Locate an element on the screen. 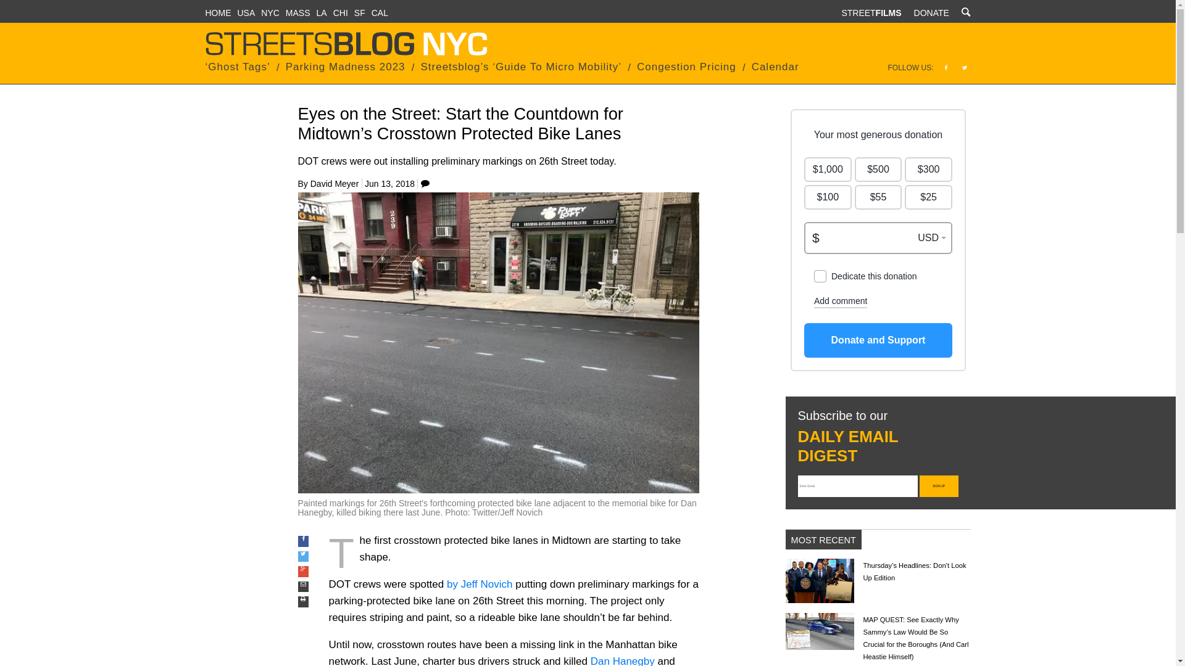  SF is located at coordinates (359, 12).